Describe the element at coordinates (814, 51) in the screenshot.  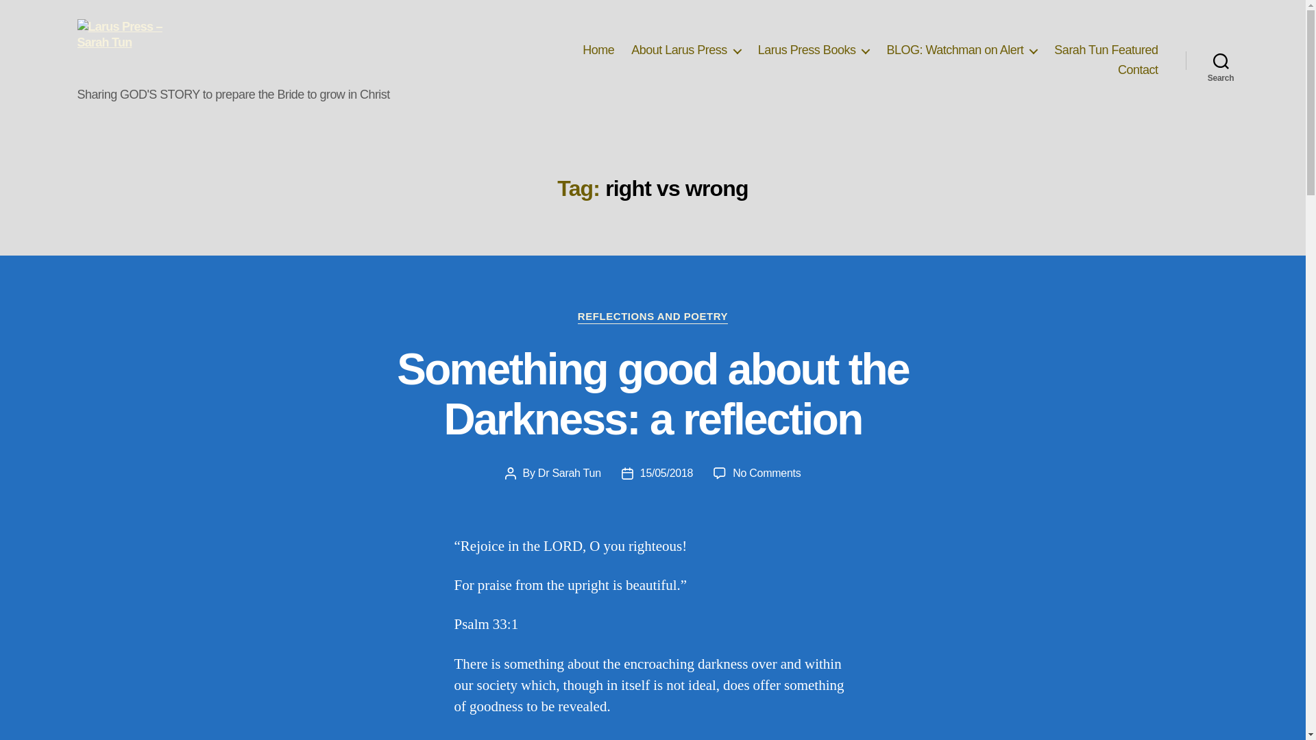
I see `Larus Press Books` at that location.